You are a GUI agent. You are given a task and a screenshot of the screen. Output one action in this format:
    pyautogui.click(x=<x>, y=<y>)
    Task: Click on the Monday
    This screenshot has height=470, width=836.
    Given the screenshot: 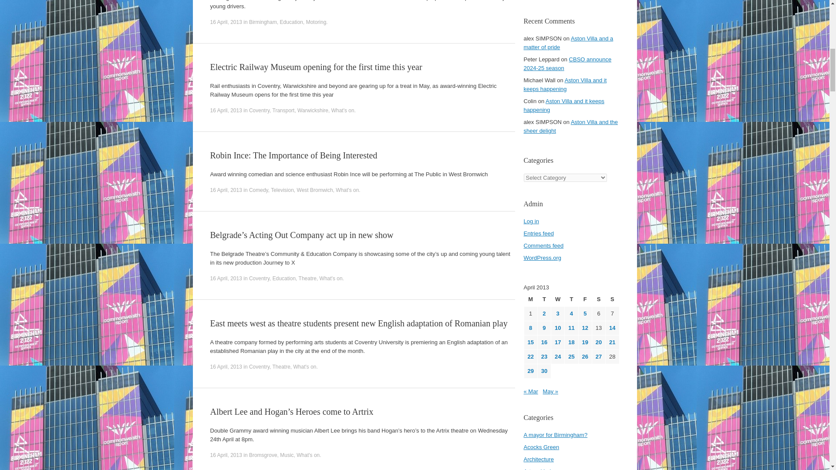 What is the action you would take?
    pyautogui.click(x=530, y=299)
    